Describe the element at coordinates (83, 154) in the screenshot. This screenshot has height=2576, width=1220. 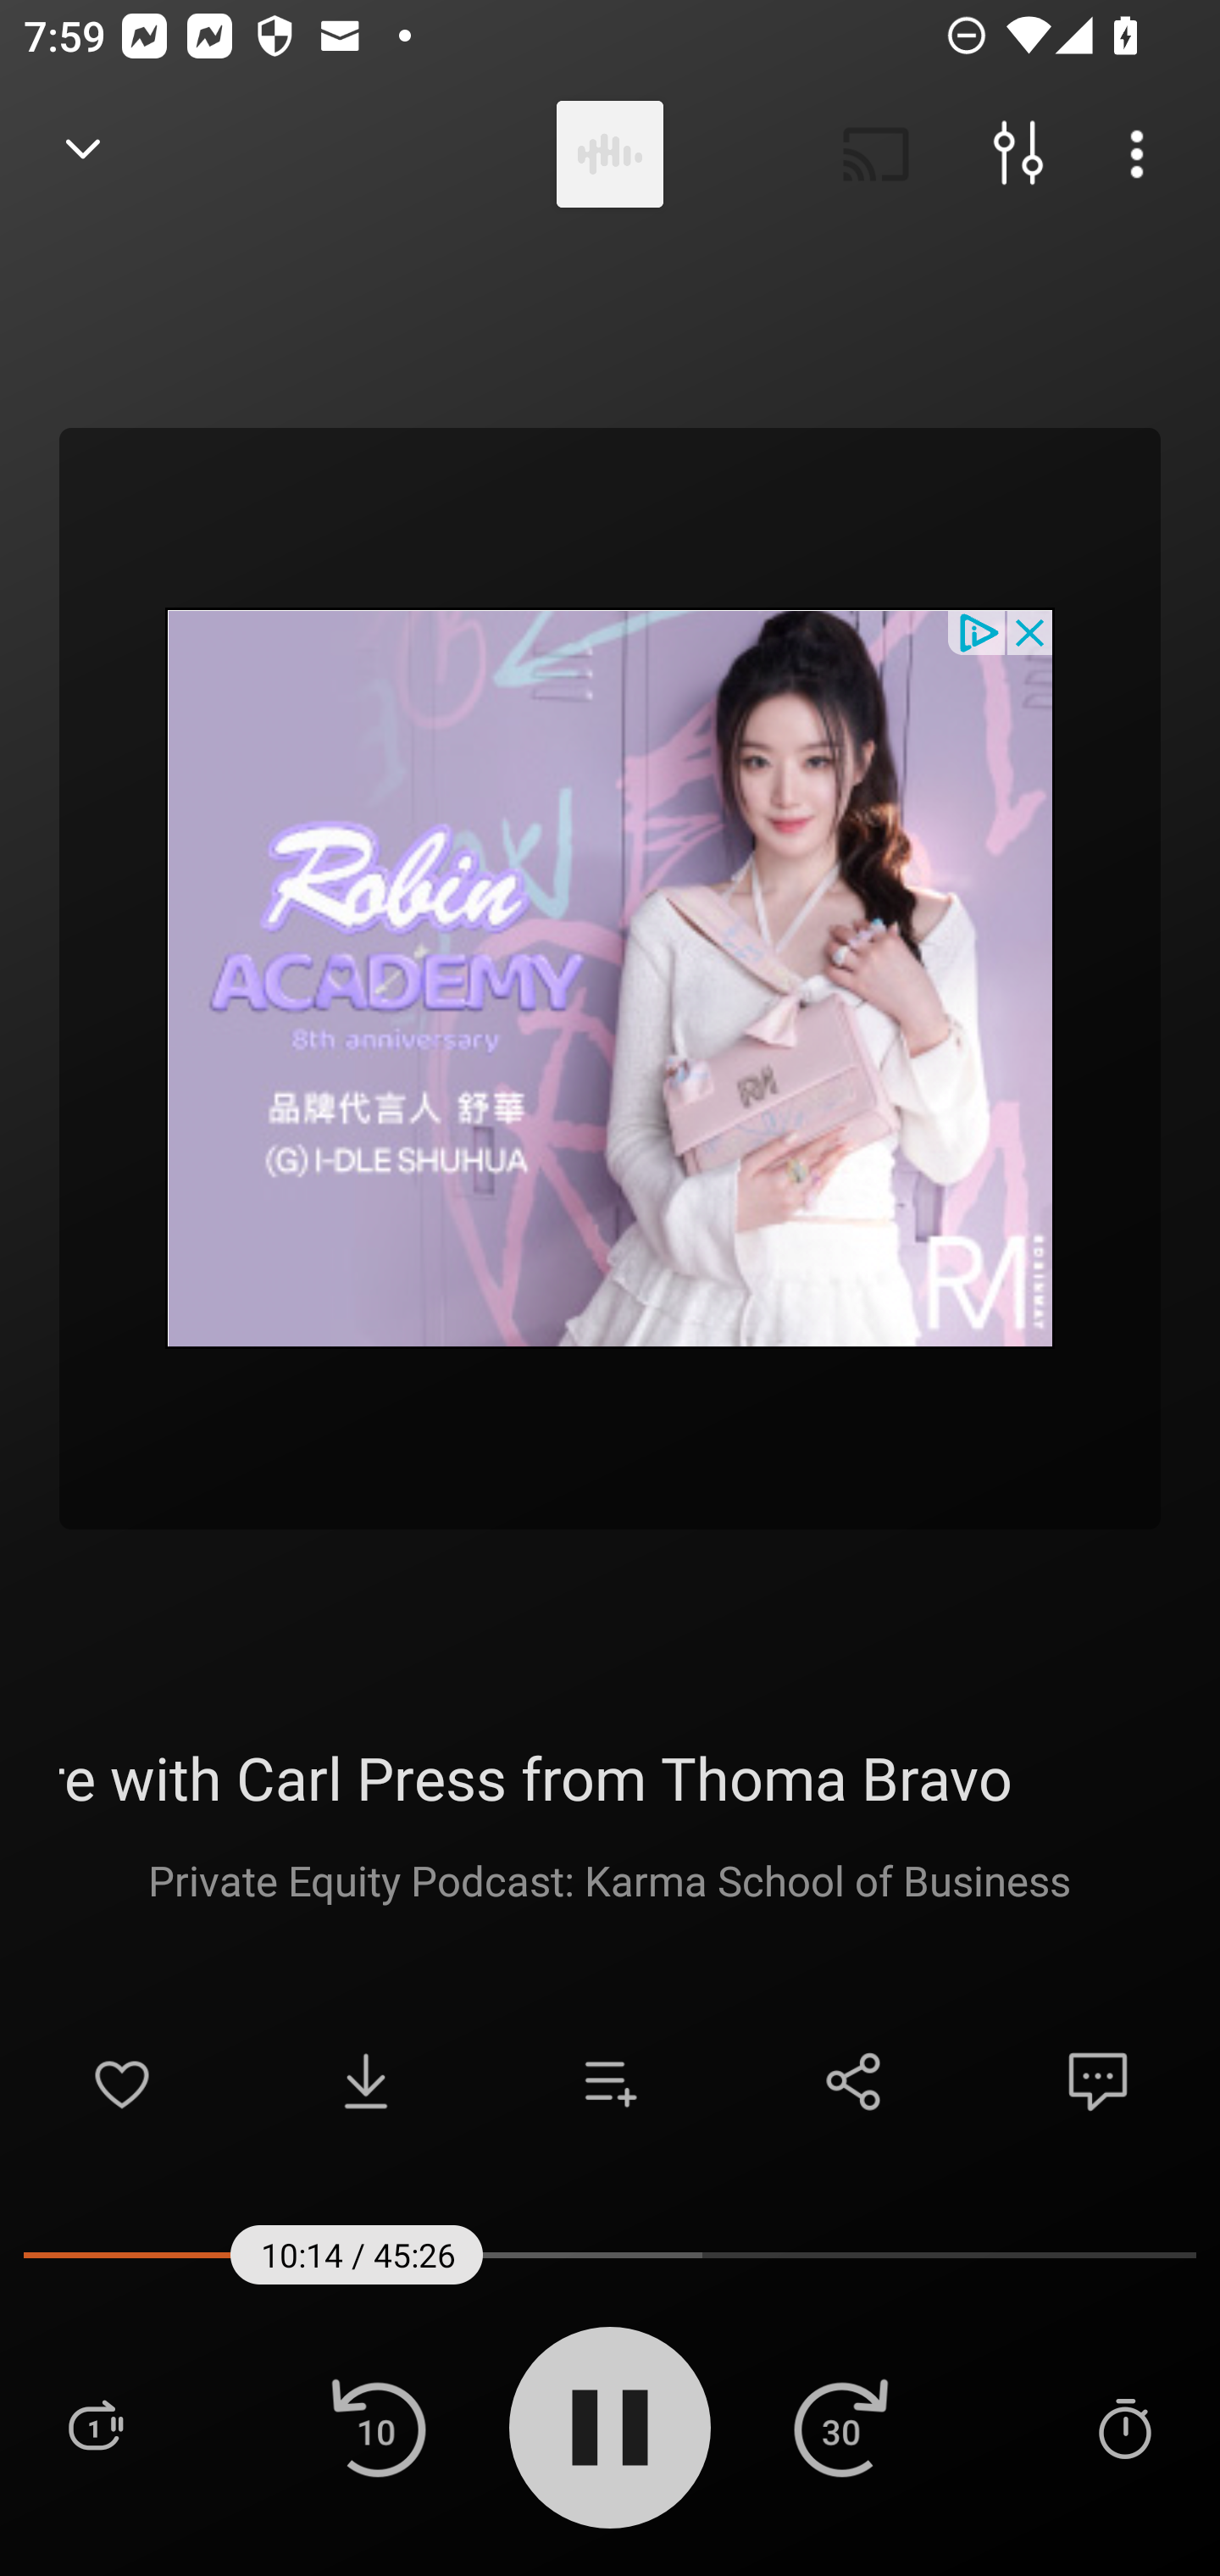
I see ` Back` at that location.